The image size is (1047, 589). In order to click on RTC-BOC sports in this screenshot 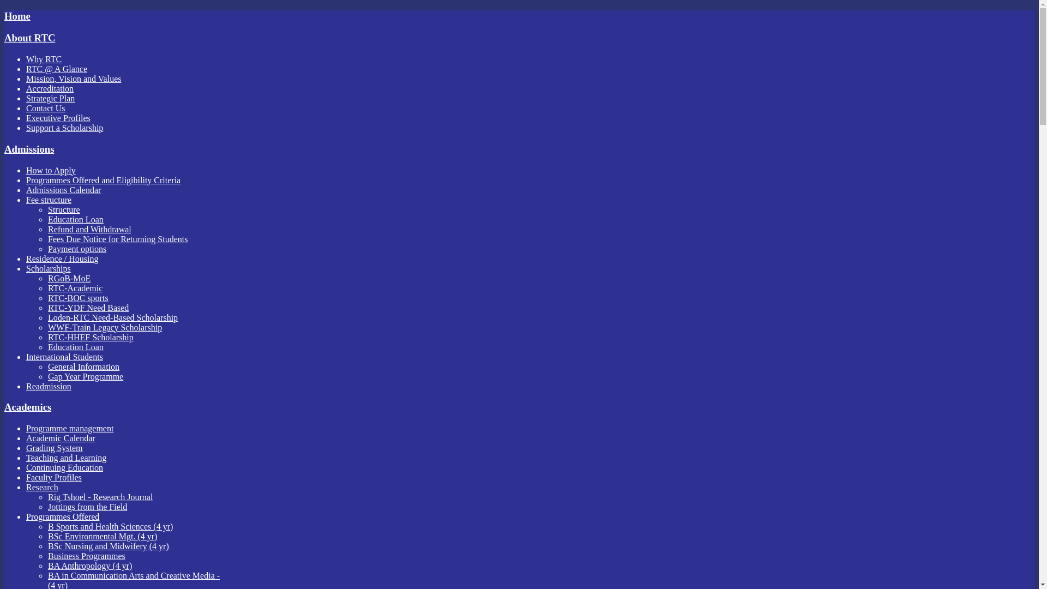, I will do `click(79, 298)`.